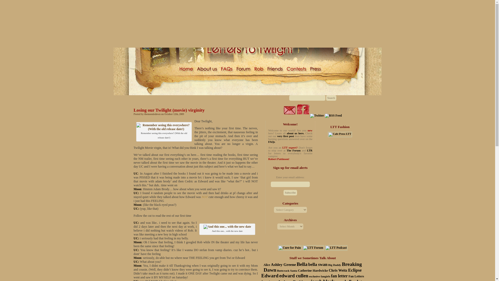 The width and height of the screenshot is (499, 281). What do you see at coordinates (331, 98) in the screenshot?
I see `Search` at bounding box center [331, 98].